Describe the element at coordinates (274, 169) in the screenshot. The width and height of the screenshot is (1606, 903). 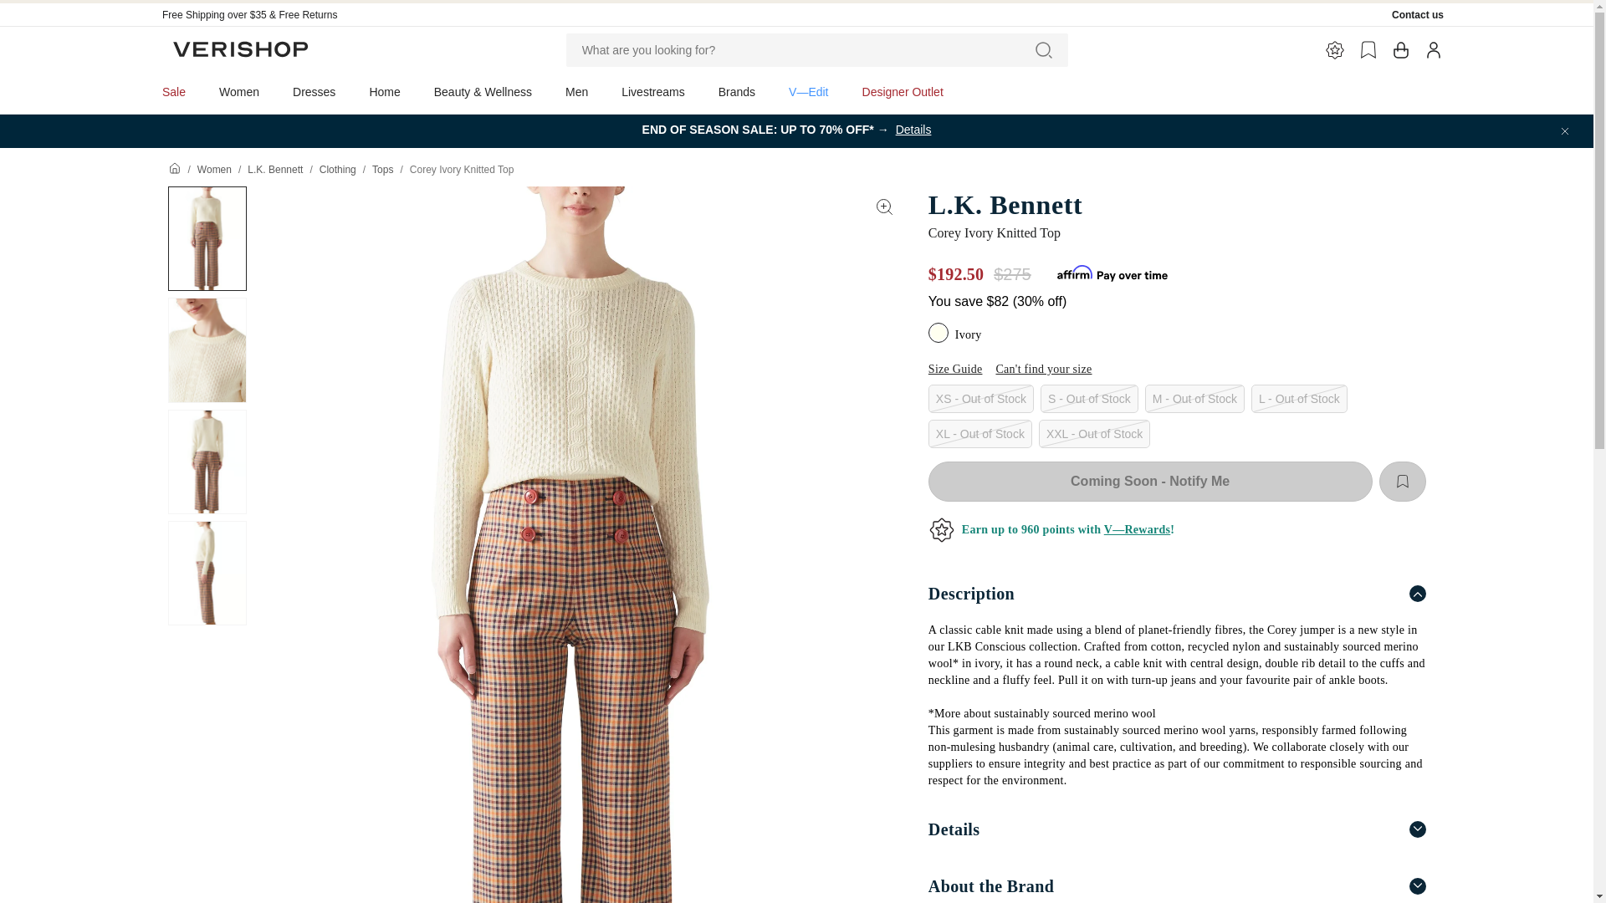
I see `L.K. Bennett` at that location.